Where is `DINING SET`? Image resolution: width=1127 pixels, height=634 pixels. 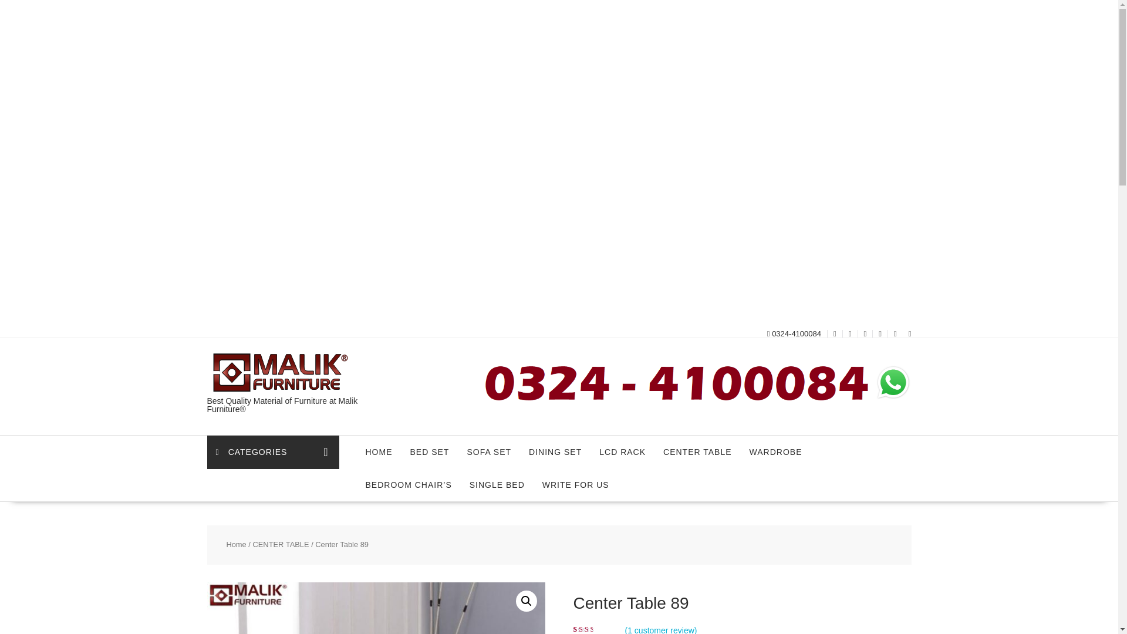 DINING SET is located at coordinates (555, 452).